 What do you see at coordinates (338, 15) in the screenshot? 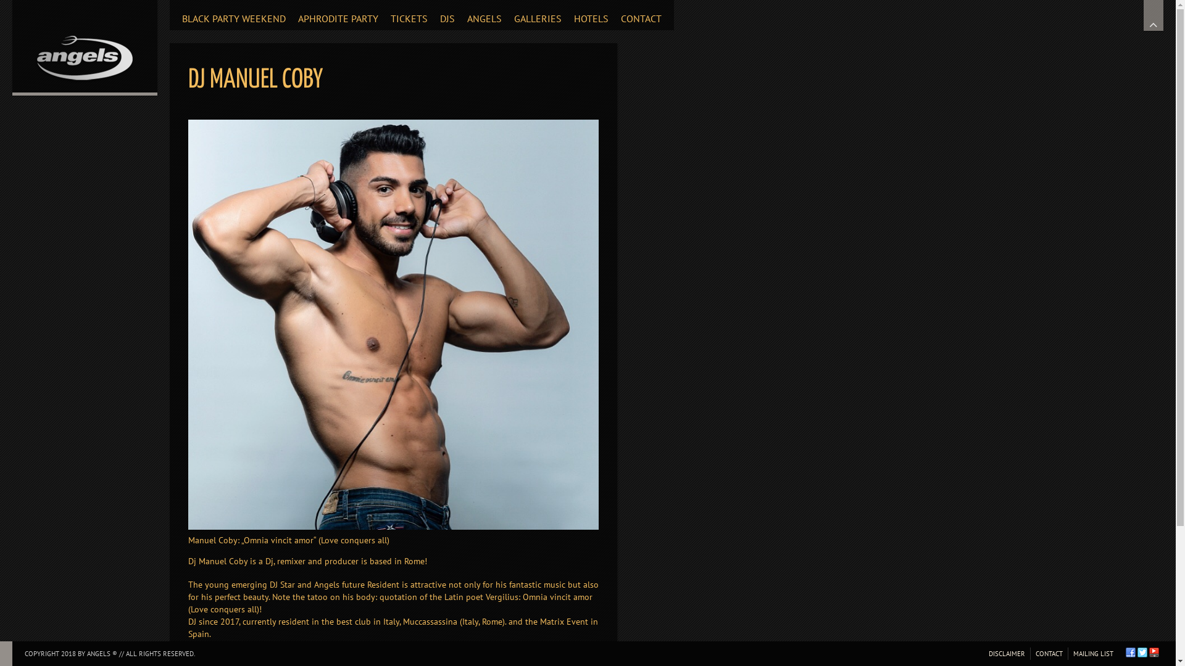
I see `APHRODITE PARTY` at bounding box center [338, 15].